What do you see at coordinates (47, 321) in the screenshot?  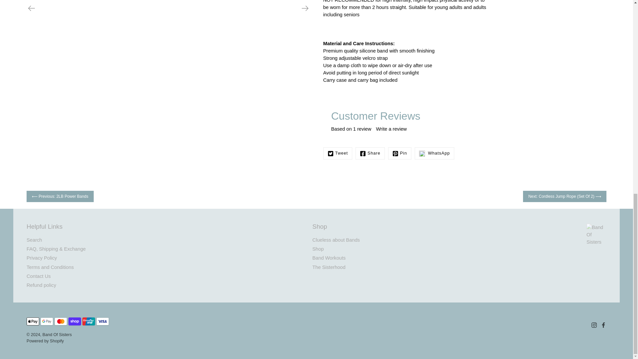 I see `Google Pay` at bounding box center [47, 321].